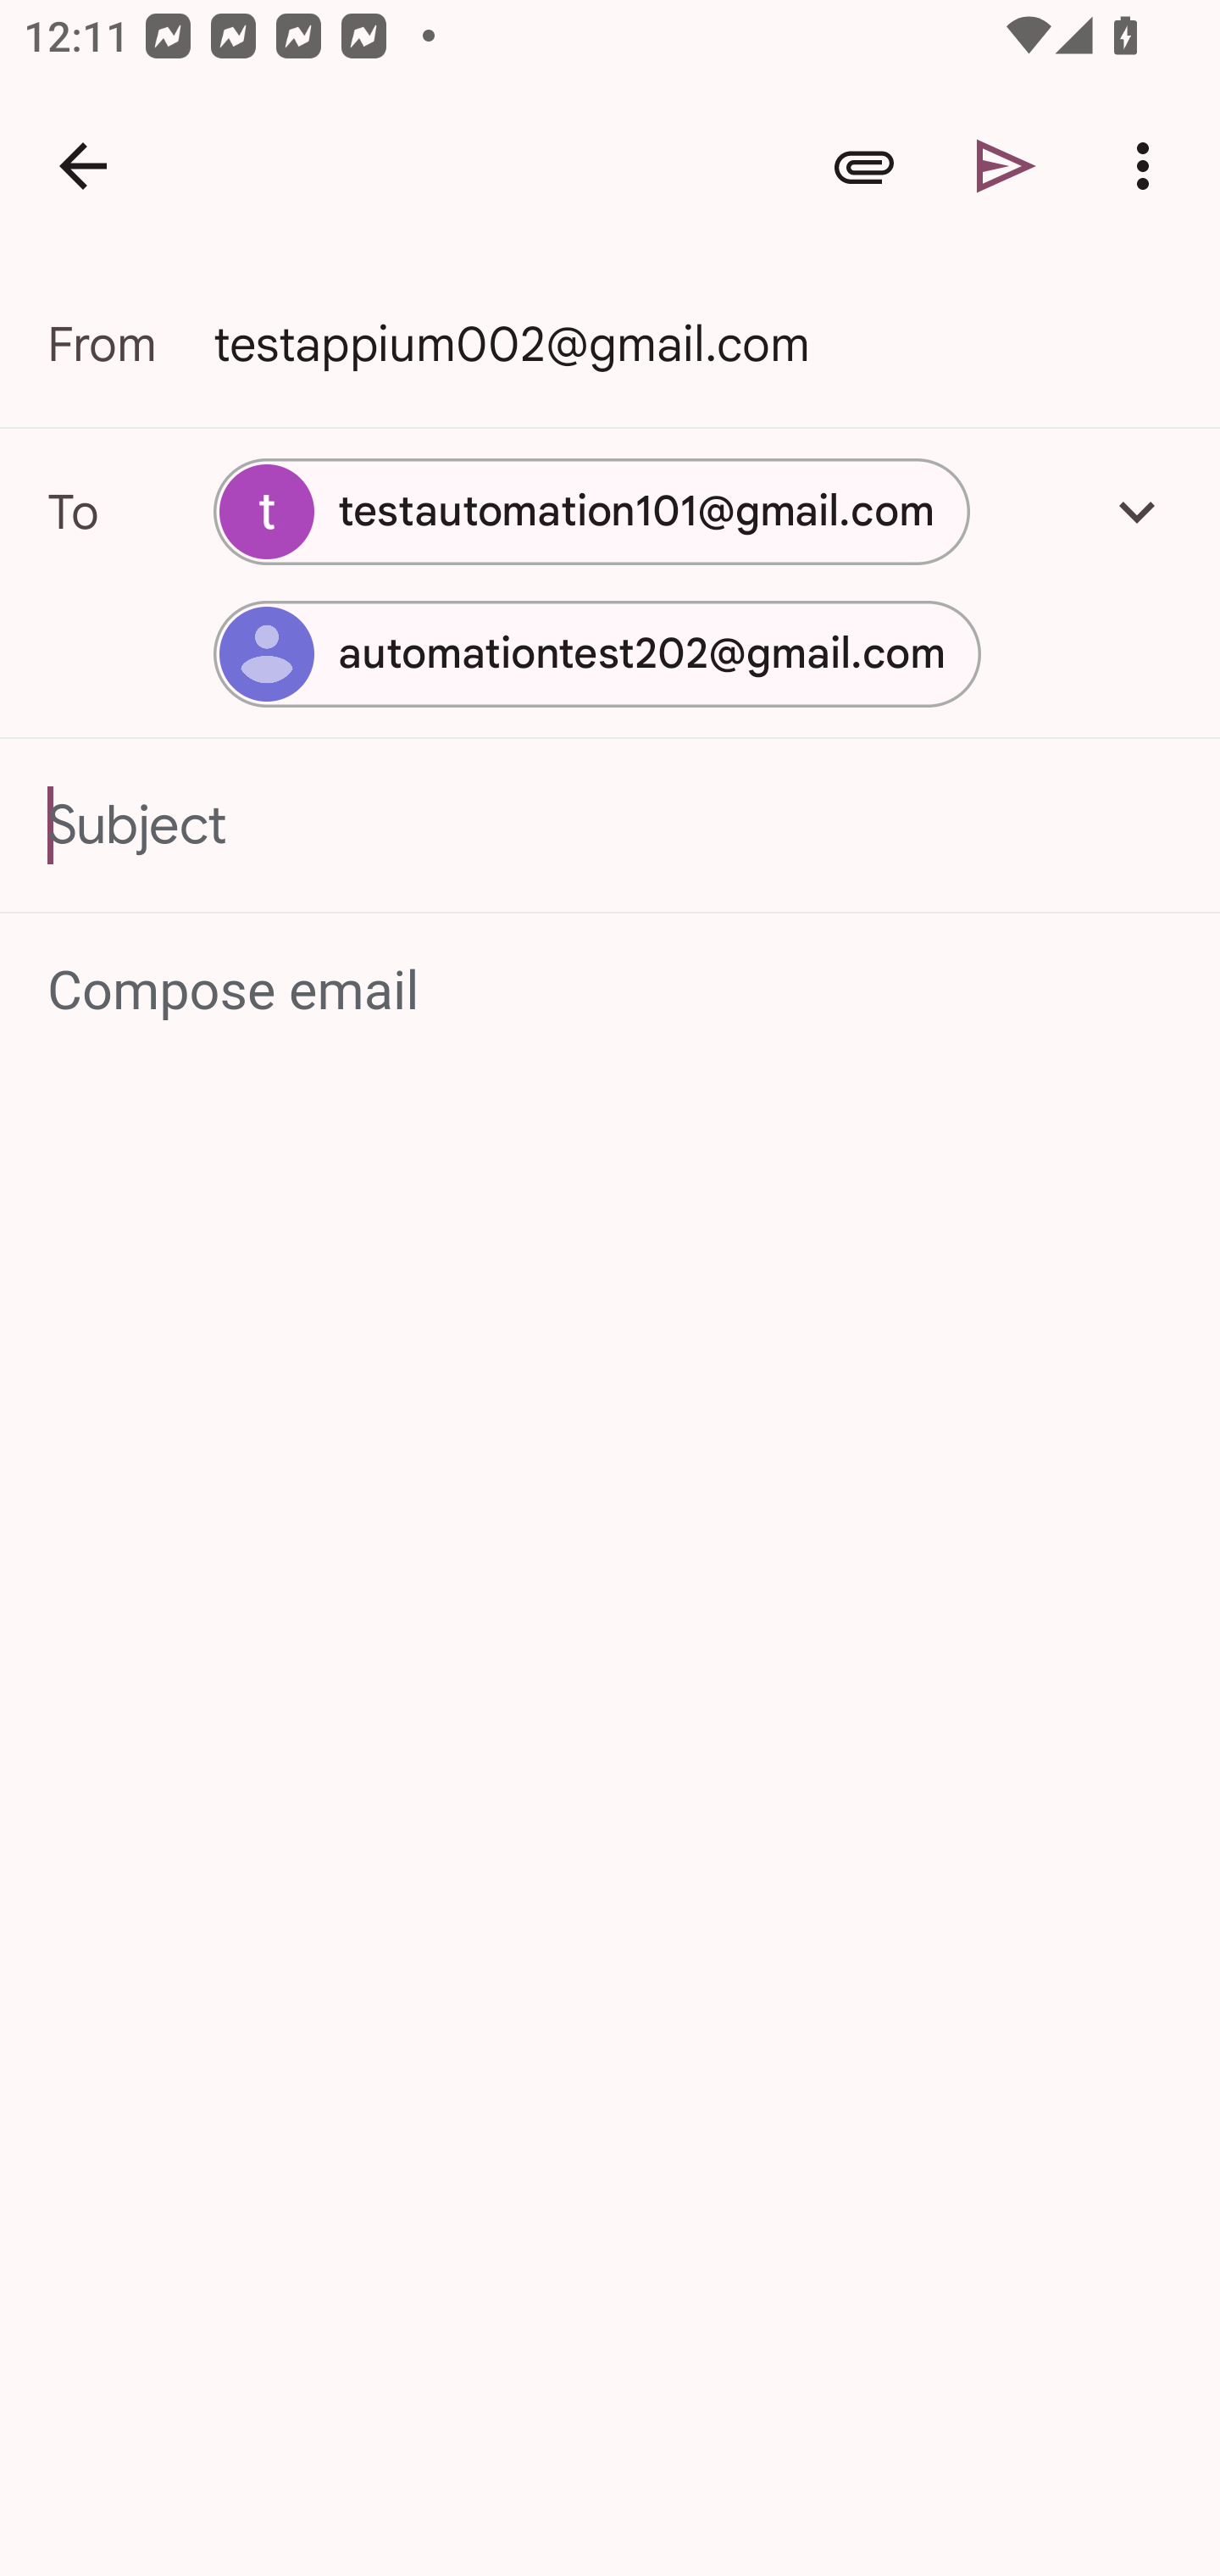  What do you see at coordinates (864, 166) in the screenshot?
I see `Attach file` at bounding box center [864, 166].